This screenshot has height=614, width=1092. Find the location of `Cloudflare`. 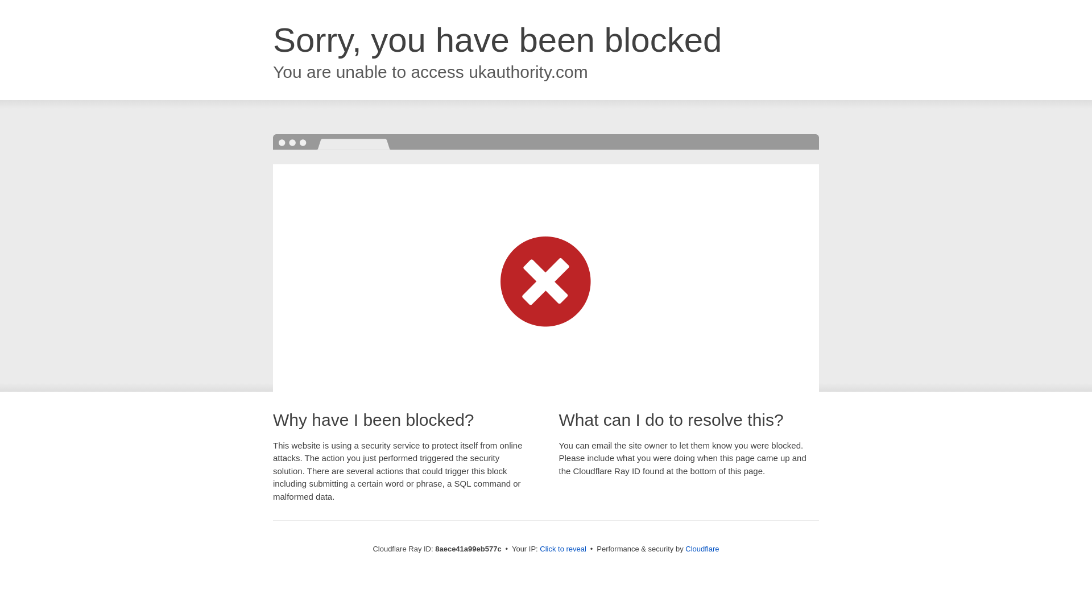

Cloudflare is located at coordinates (702, 549).